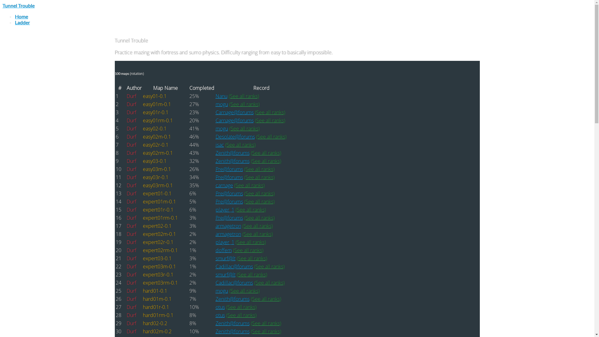 Image resolution: width=599 pixels, height=337 pixels. Describe the element at coordinates (240, 145) in the screenshot. I see `(See all ranks)` at that location.